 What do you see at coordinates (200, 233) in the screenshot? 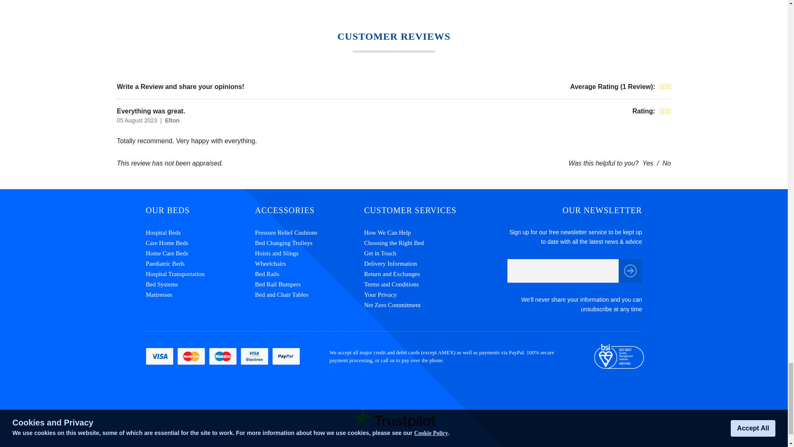
I see `Hospital Beds` at bounding box center [200, 233].